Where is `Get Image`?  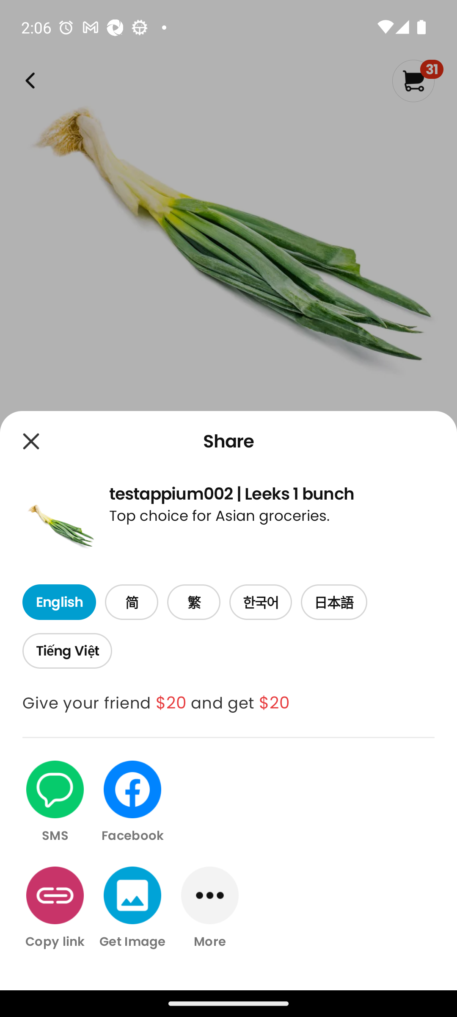
Get Image is located at coordinates (133, 908).